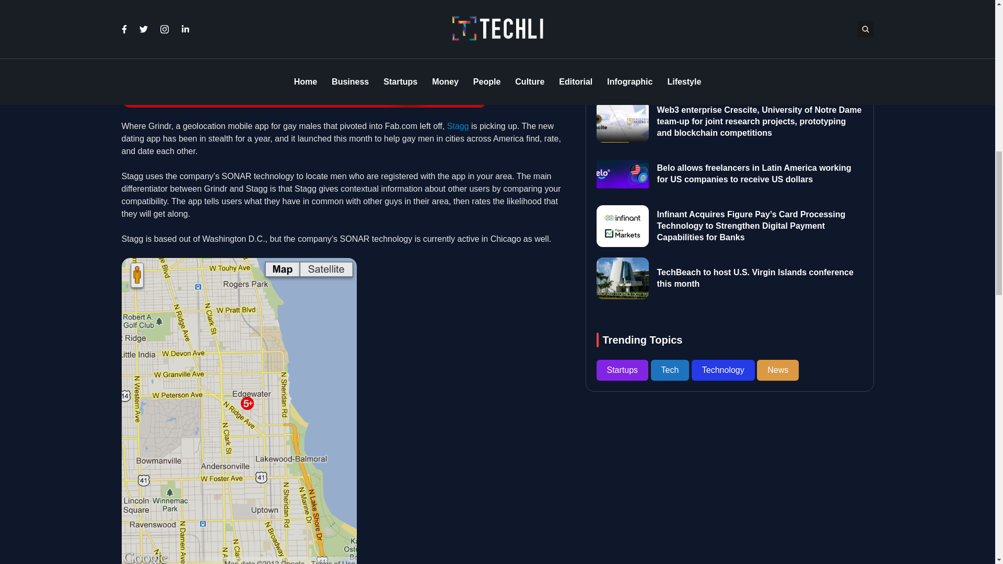 This screenshot has width=1003, height=564. Describe the element at coordinates (458, 126) in the screenshot. I see `Stagg` at that location.